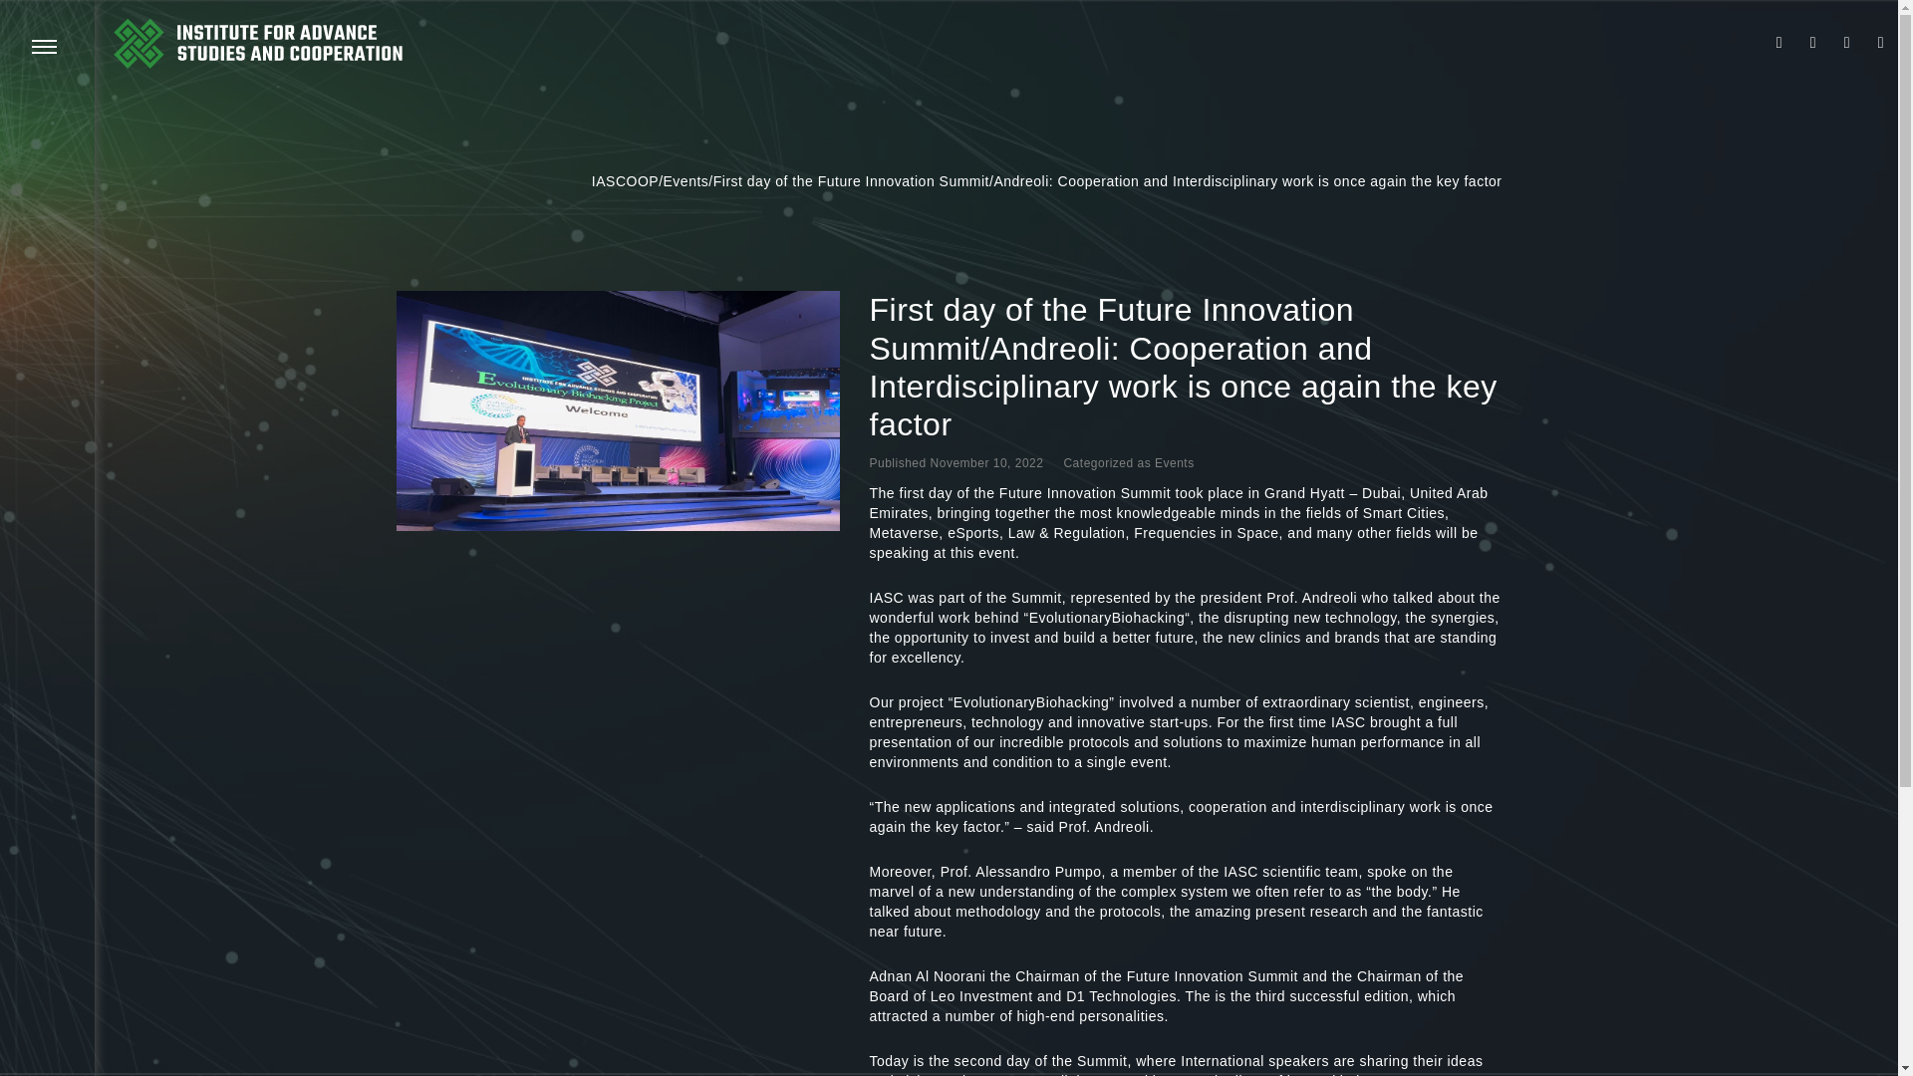 The height and width of the screenshot is (1076, 1913). Describe the element at coordinates (686, 181) in the screenshot. I see `Go to the Events Category archives.` at that location.